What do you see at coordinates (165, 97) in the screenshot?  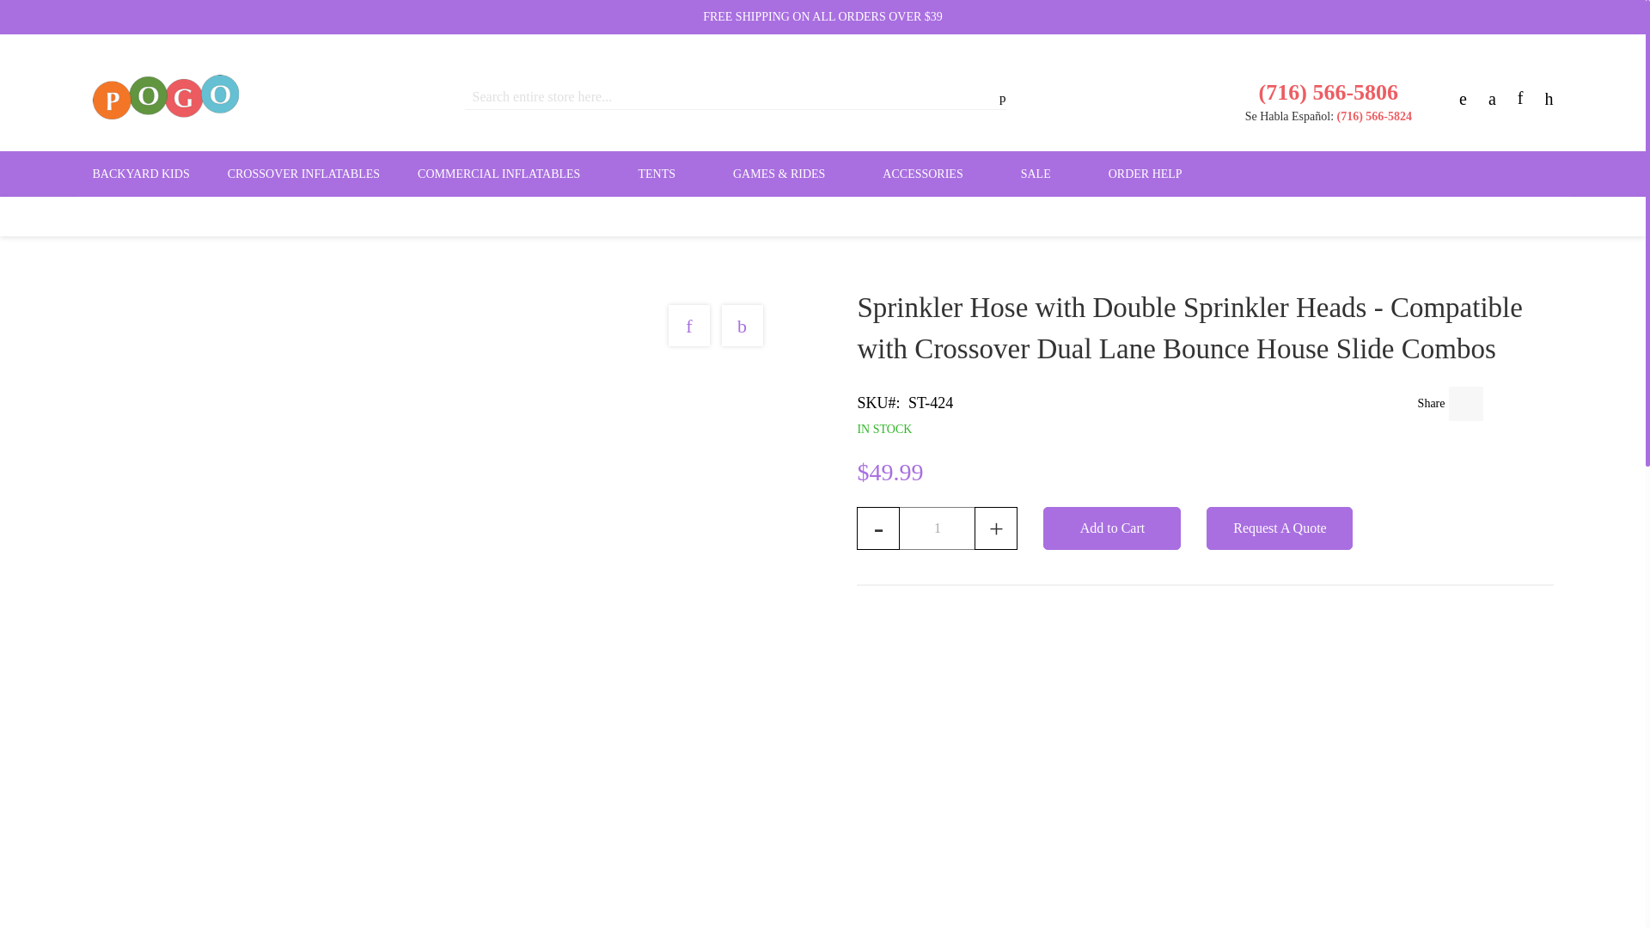 I see `pogobouncehouse.com` at bounding box center [165, 97].